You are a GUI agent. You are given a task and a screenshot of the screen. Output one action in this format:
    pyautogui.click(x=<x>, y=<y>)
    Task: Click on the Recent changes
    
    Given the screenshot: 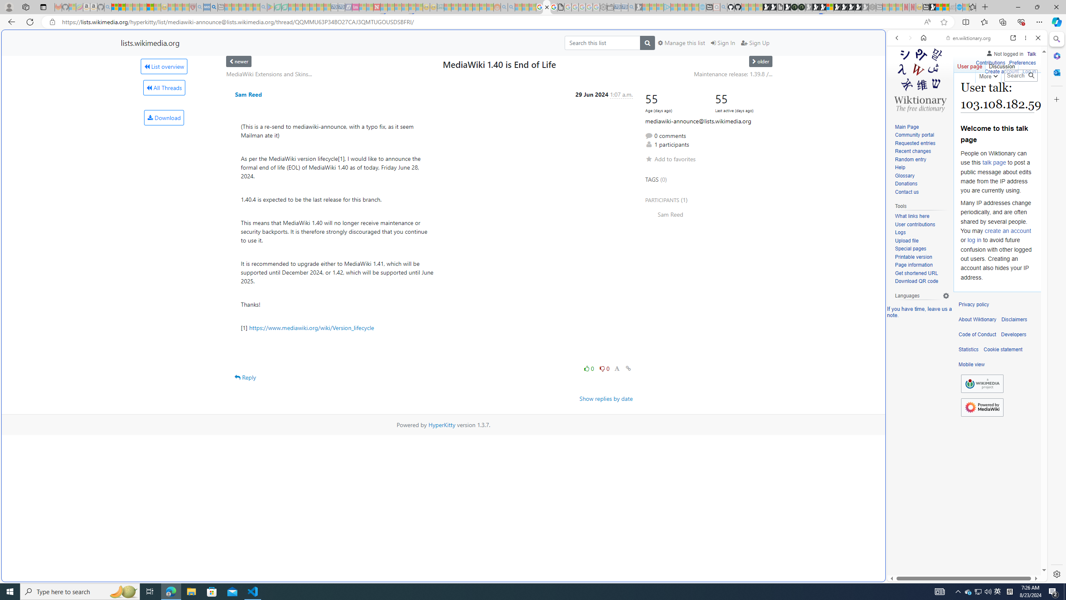 What is the action you would take?
    pyautogui.click(x=912, y=151)
    